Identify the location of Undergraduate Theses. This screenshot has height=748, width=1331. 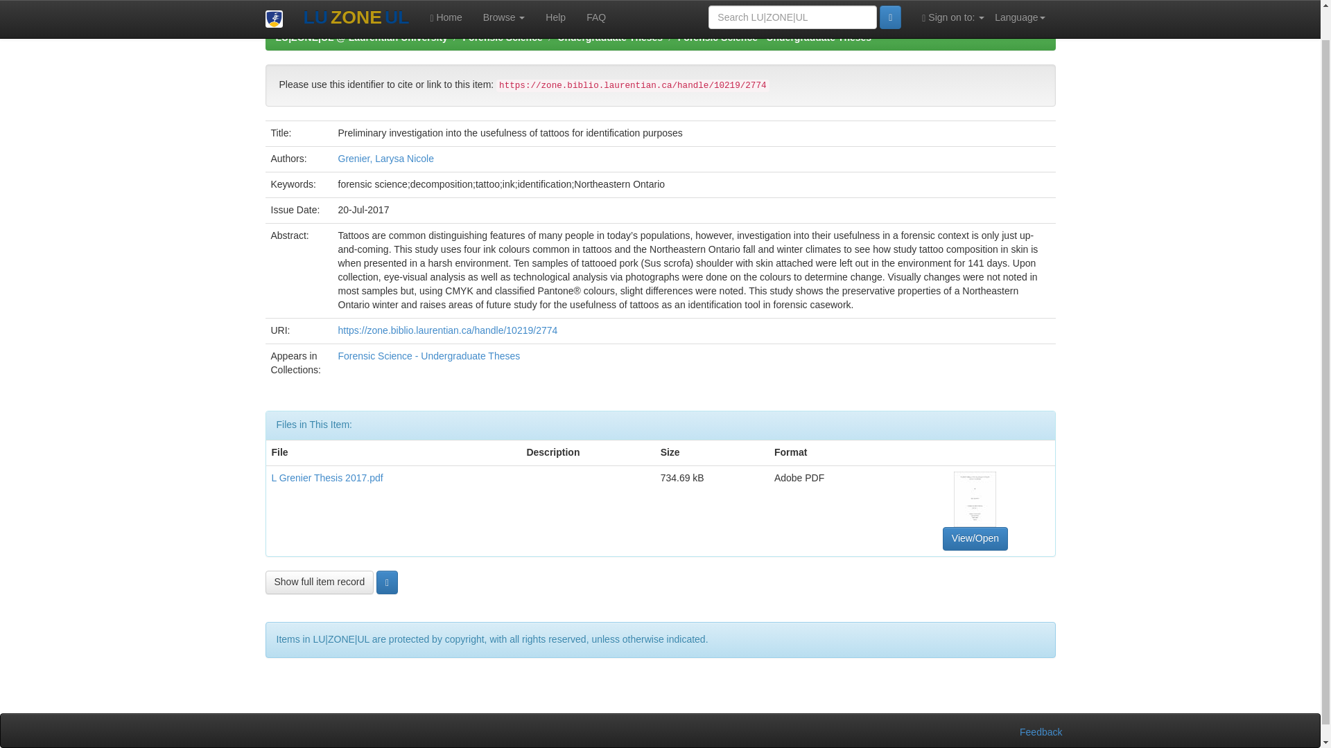
(610, 37).